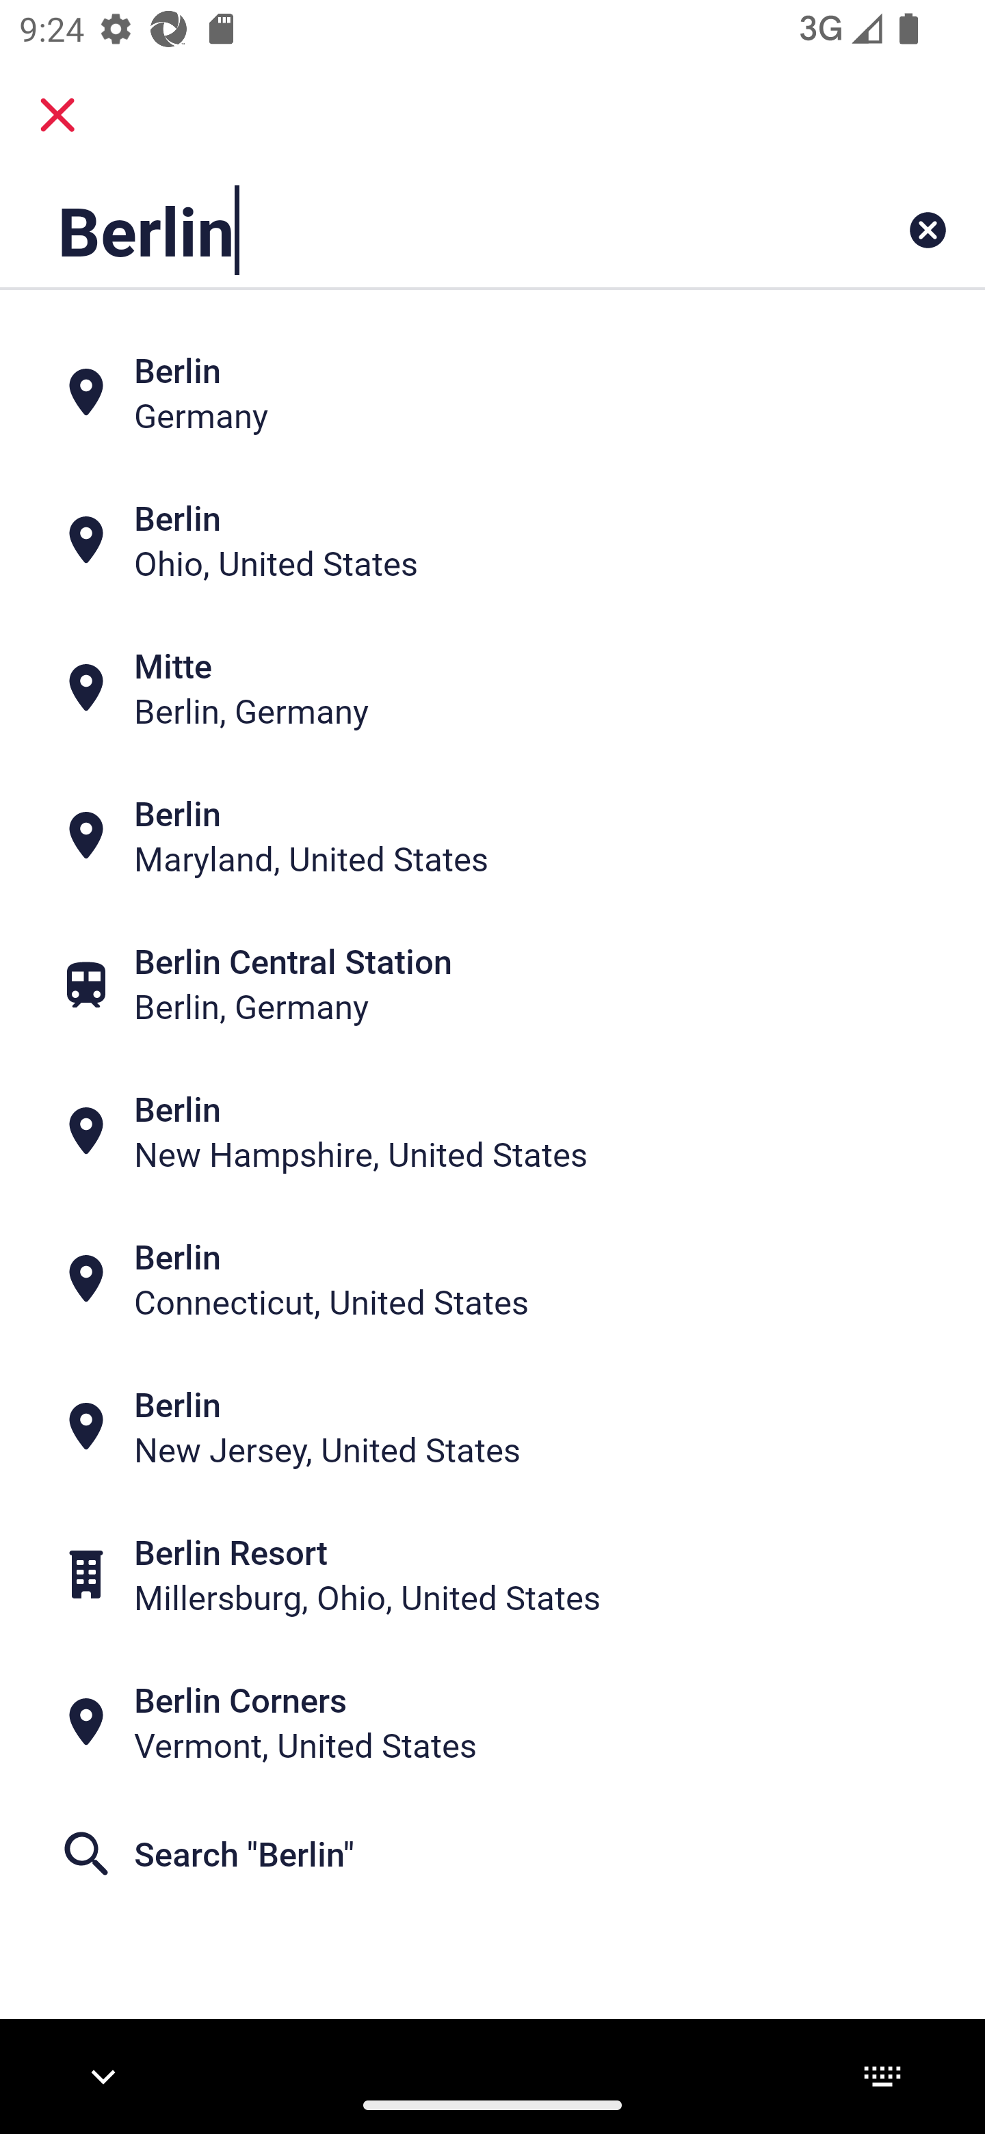  Describe the element at coordinates (928, 230) in the screenshot. I see `Clear` at that location.